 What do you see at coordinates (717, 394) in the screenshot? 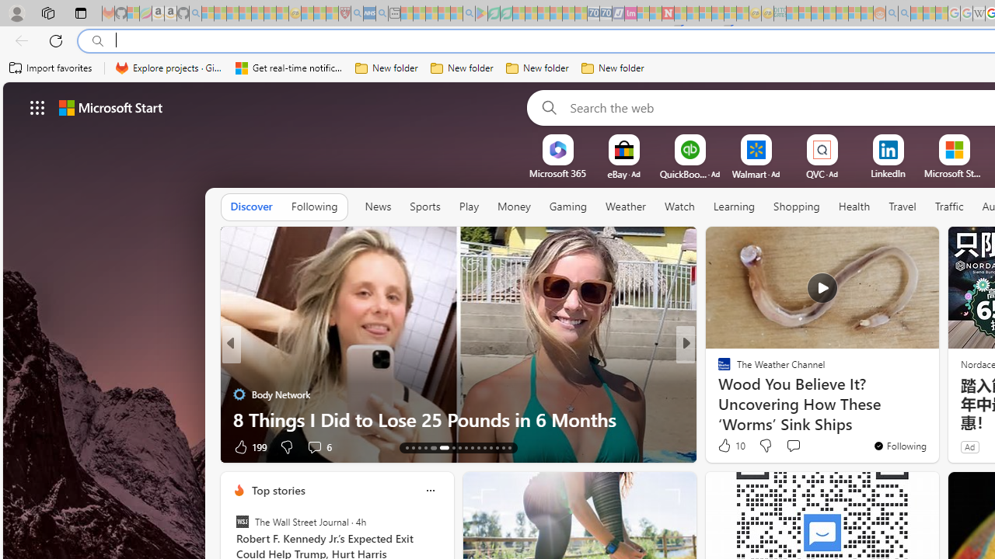
I see `Secret History` at bounding box center [717, 394].